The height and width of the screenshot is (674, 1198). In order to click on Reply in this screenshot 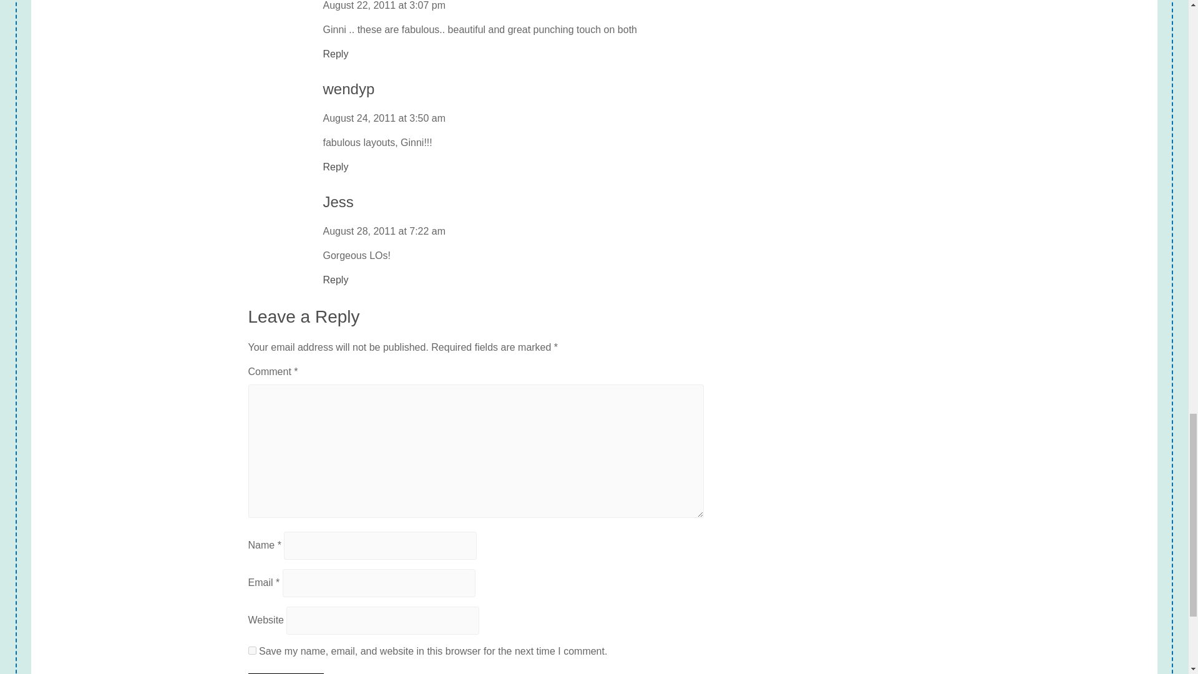, I will do `click(336, 280)`.